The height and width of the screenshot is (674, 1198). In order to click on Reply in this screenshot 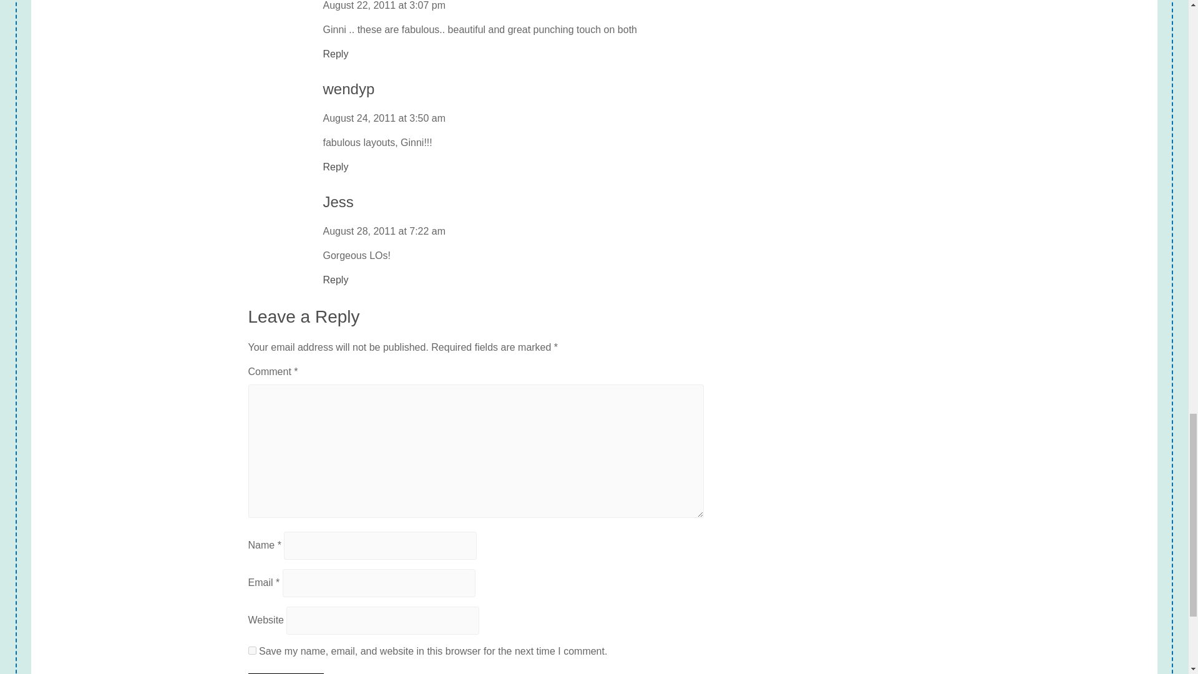, I will do `click(336, 280)`.